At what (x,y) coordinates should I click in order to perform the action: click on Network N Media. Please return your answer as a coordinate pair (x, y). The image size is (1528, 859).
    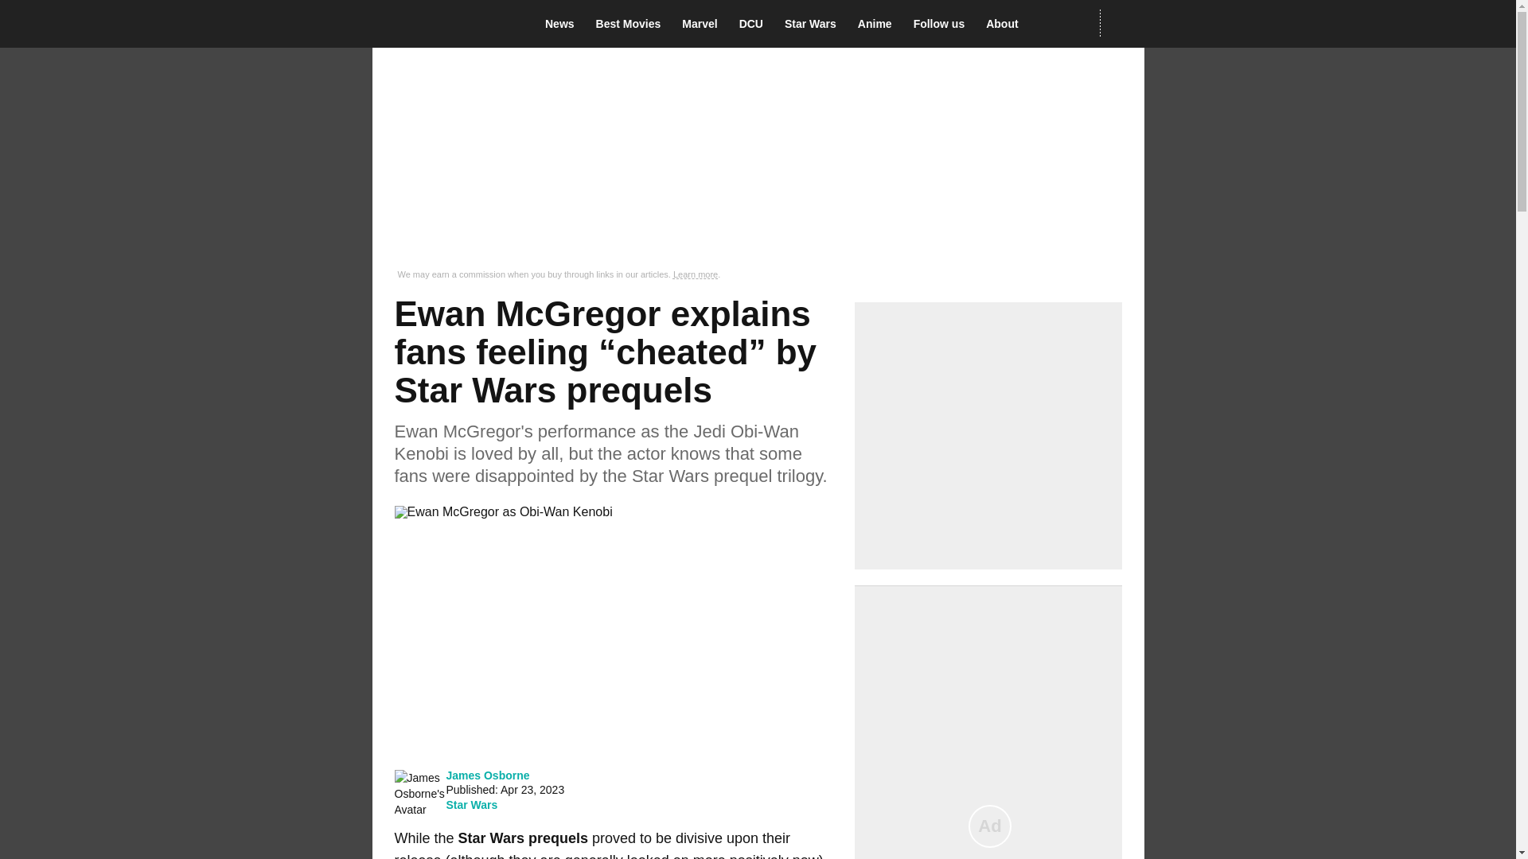
    Looking at the image, I should click on (1121, 23).